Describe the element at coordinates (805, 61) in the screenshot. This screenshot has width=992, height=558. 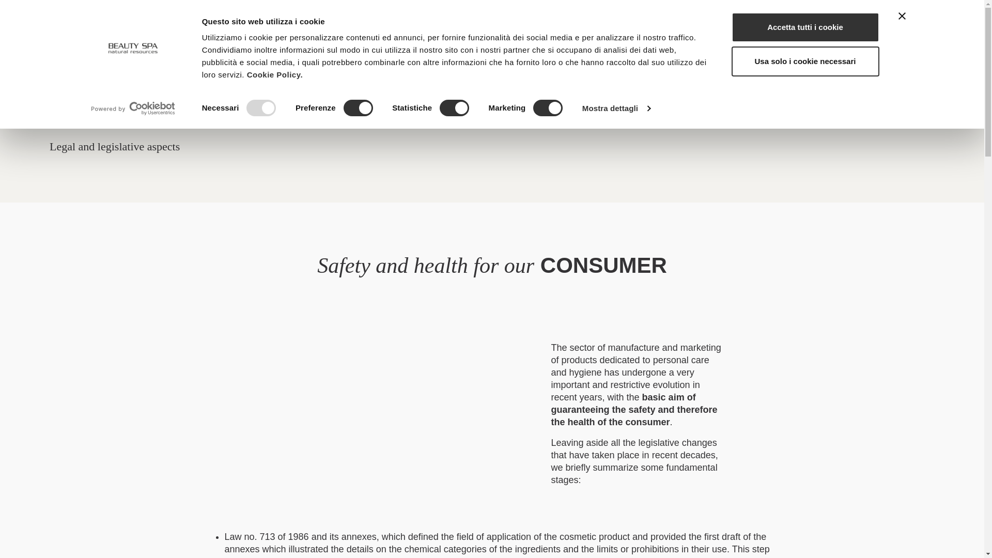
I see `Usa solo i cookie necessari` at that location.